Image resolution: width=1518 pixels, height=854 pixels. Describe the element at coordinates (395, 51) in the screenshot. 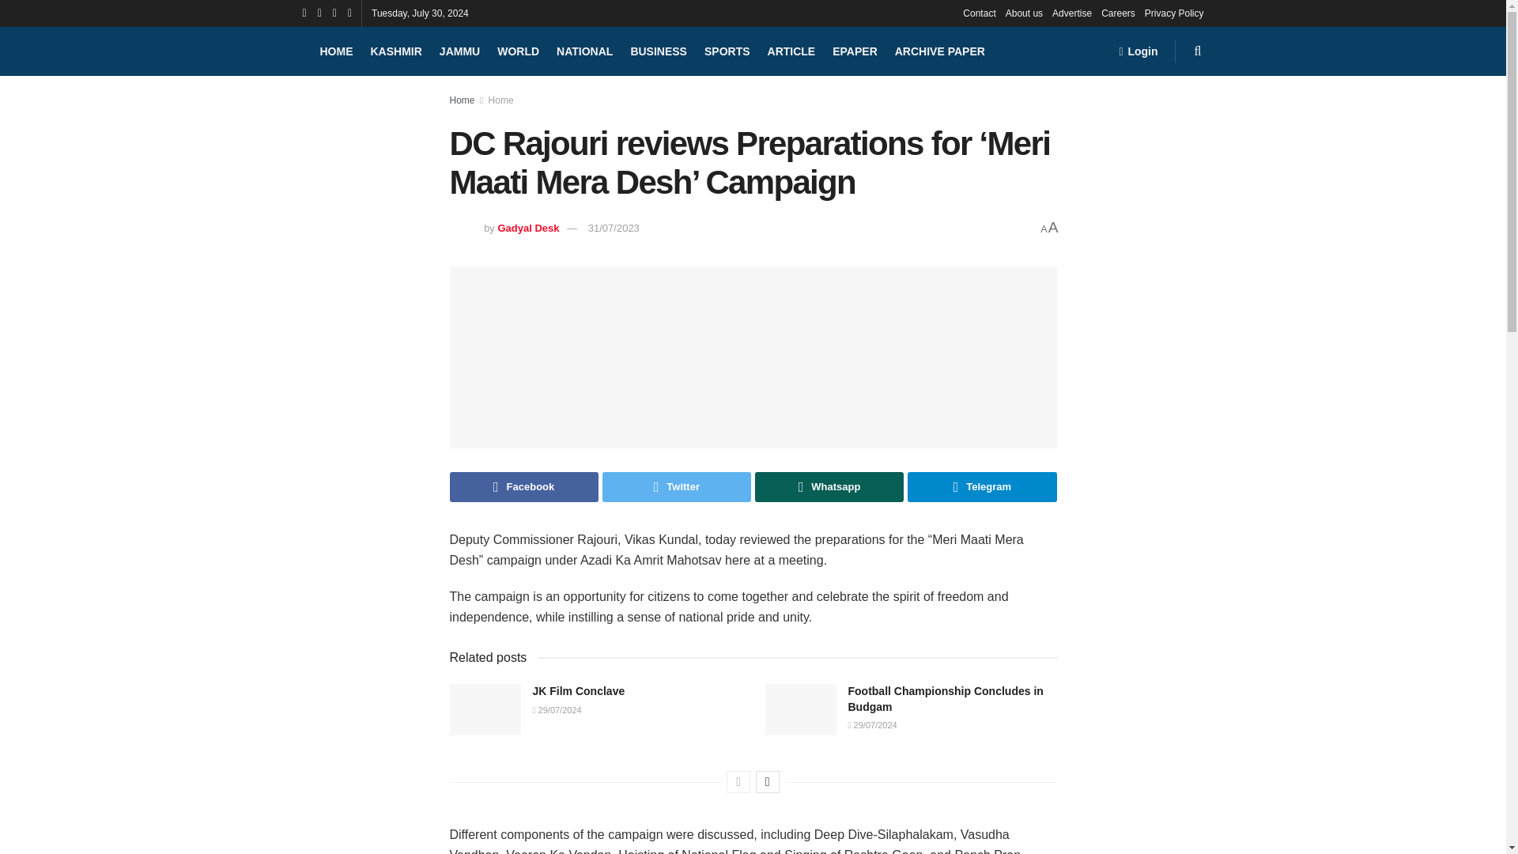

I see `KASHMIR` at that location.